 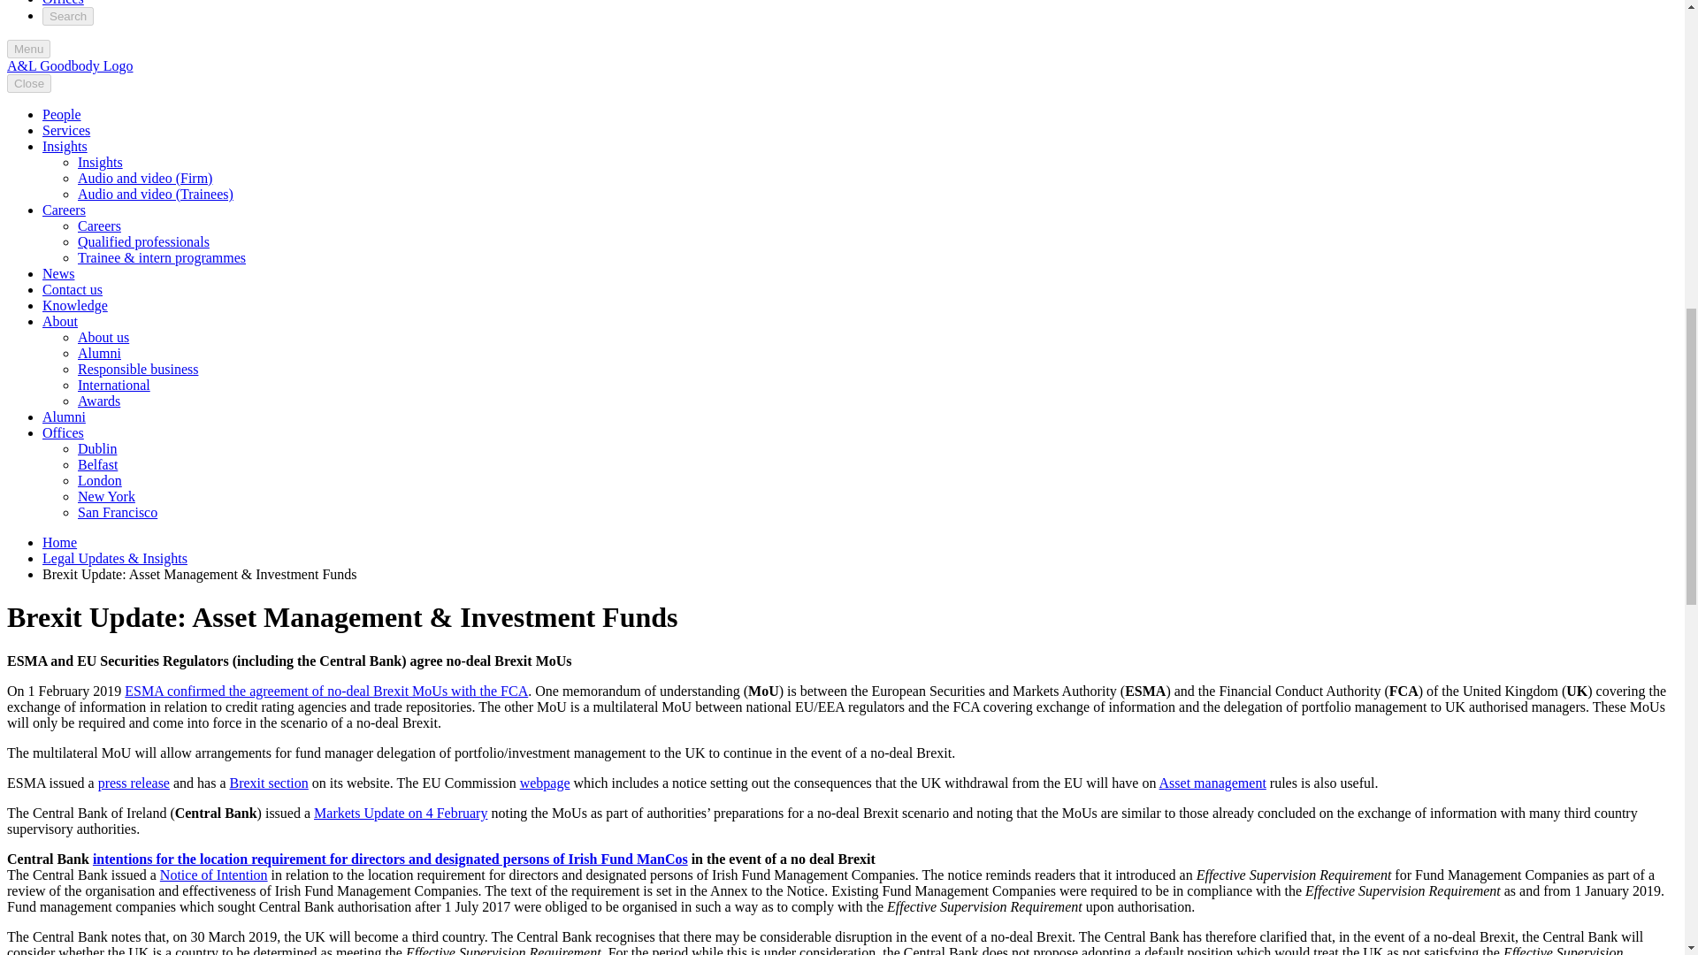 I want to click on Insights, so click(x=100, y=162).